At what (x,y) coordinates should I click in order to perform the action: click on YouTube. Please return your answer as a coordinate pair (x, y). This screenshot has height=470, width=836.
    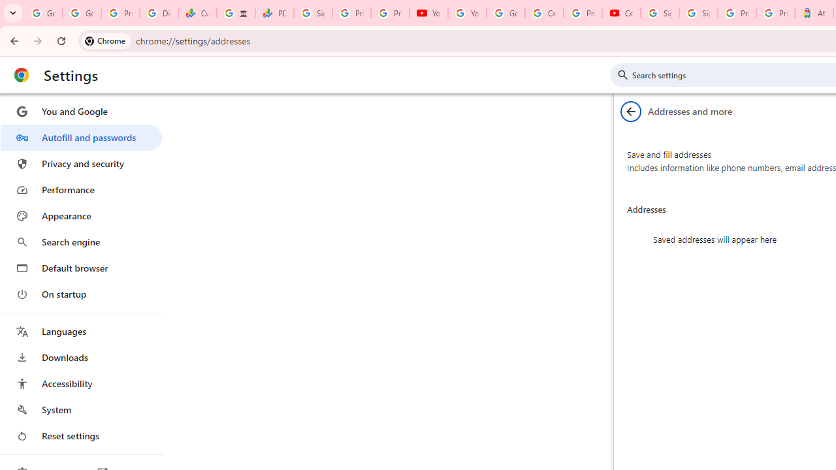
    Looking at the image, I should click on (467, 13).